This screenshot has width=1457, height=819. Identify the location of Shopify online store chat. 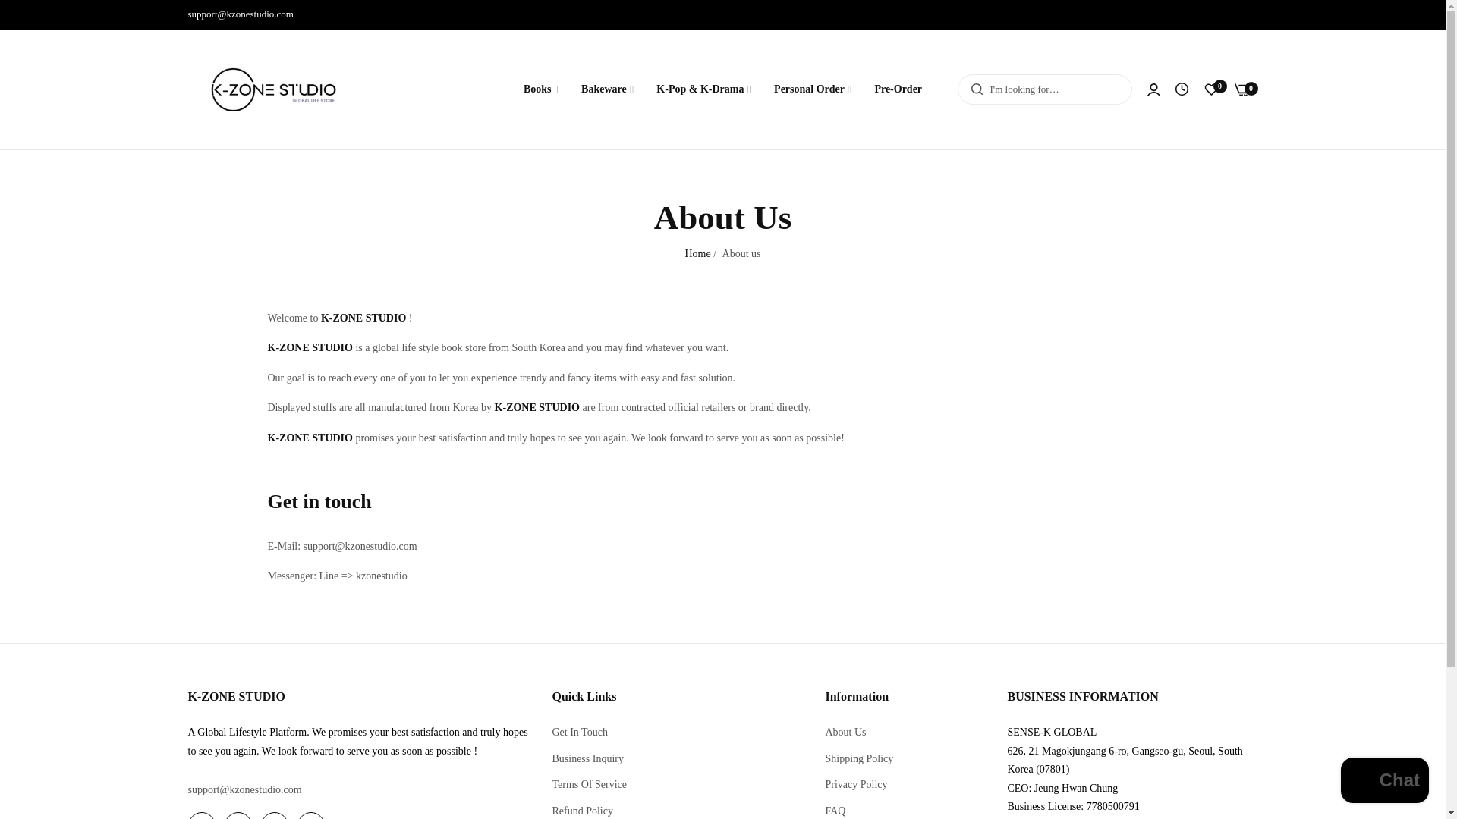
(1384, 782).